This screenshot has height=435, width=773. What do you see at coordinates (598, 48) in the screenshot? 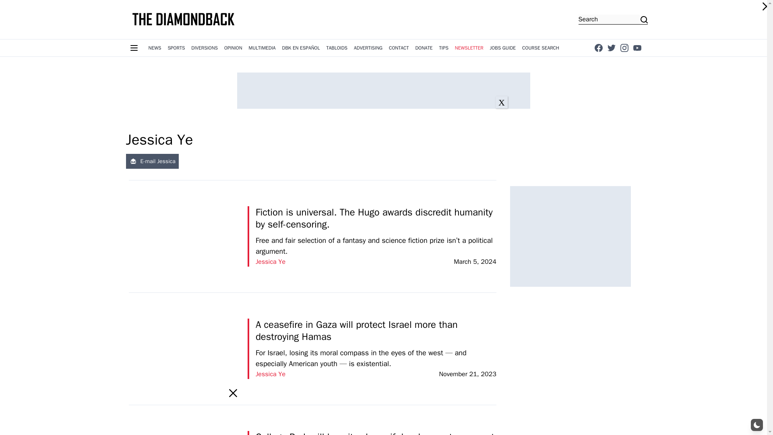
I see `The Diamondback on Facebook` at bounding box center [598, 48].